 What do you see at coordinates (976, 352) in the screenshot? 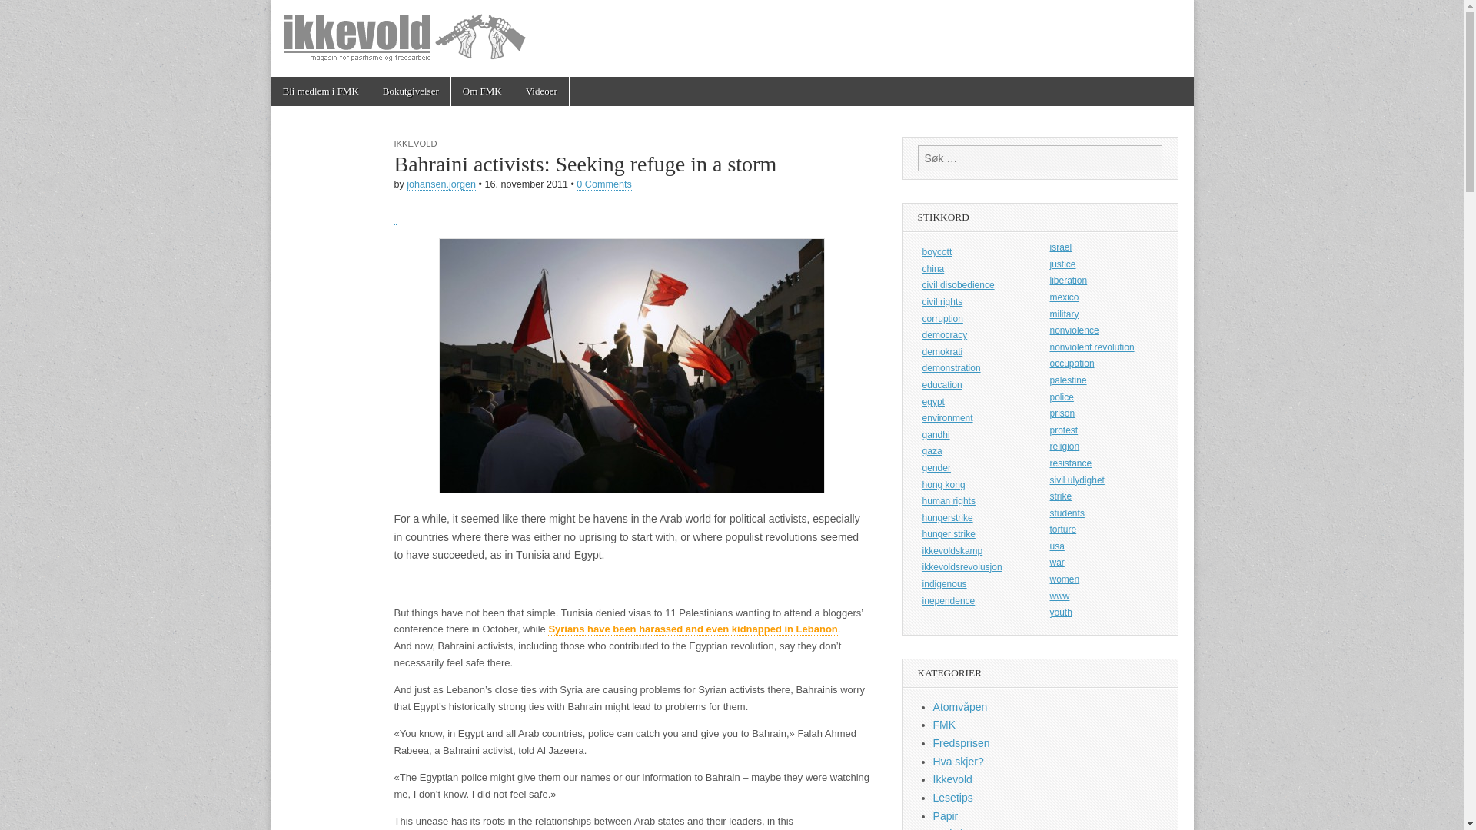
I see `demokrati` at bounding box center [976, 352].